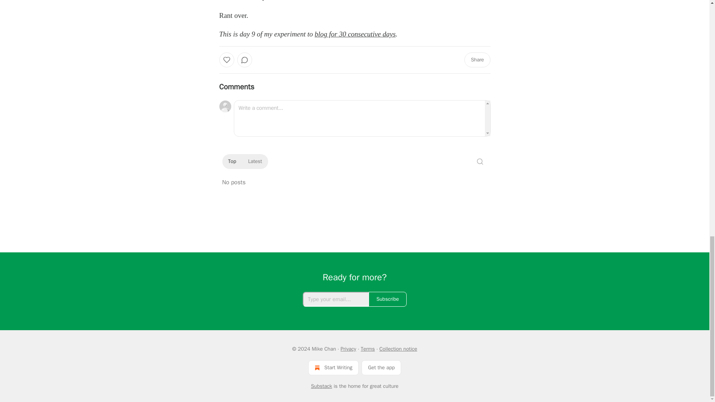 The image size is (715, 402). Describe the element at coordinates (368, 349) in the screenshot. I see `Terms` at that location.